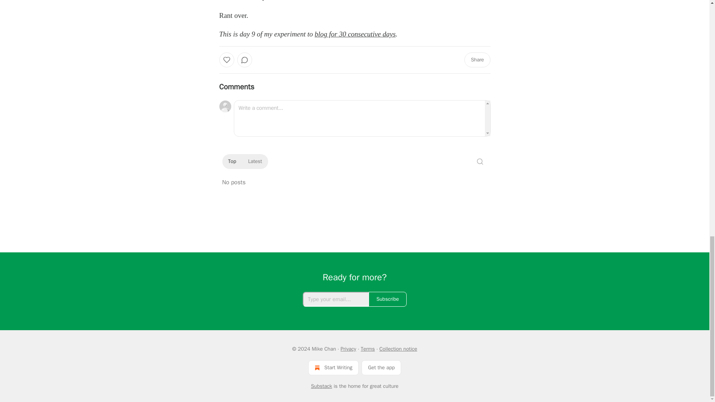 The image size is (715, 402). Describe the element at coordinates (368, 349) in the screenshot. I see `Terms` at that location.